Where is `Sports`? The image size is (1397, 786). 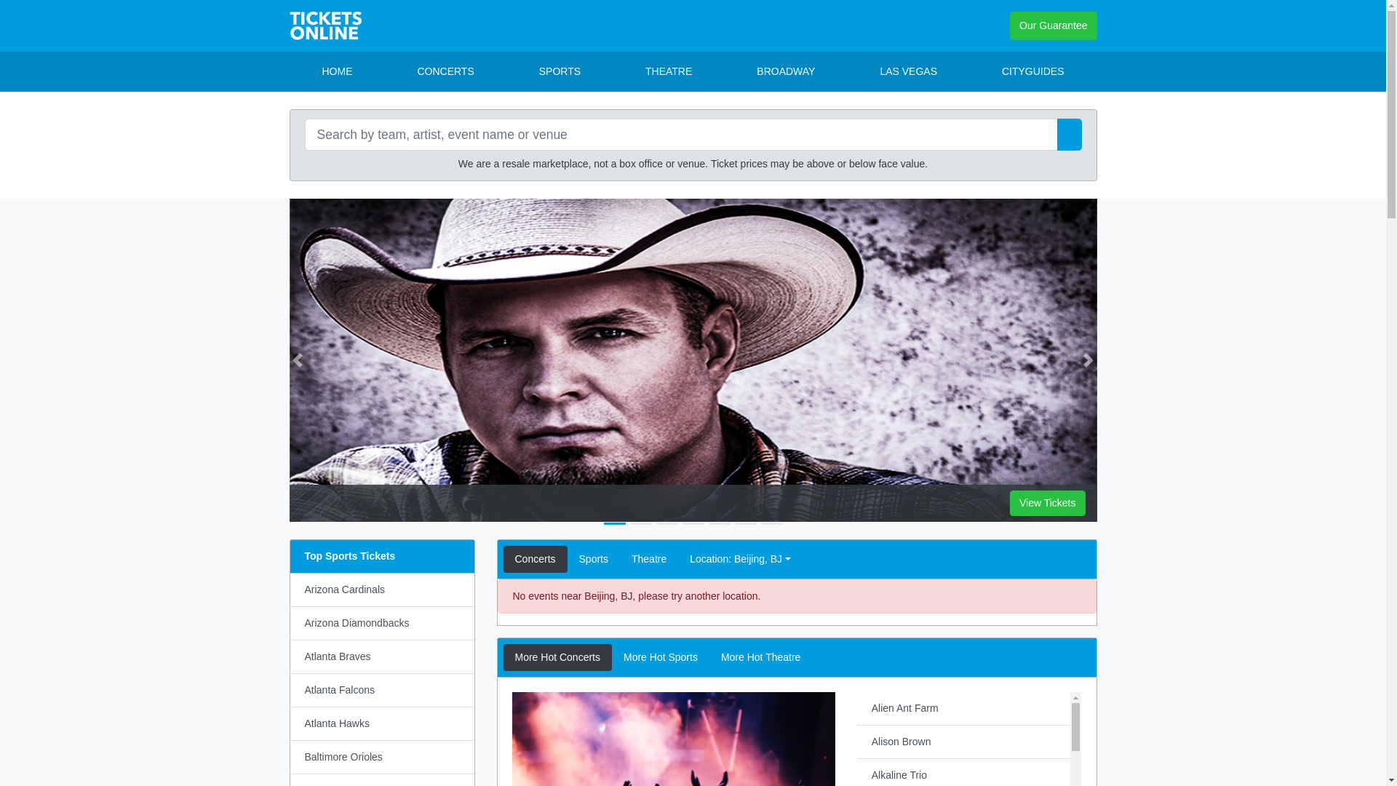
Sports is located at coordinates (594, 559).